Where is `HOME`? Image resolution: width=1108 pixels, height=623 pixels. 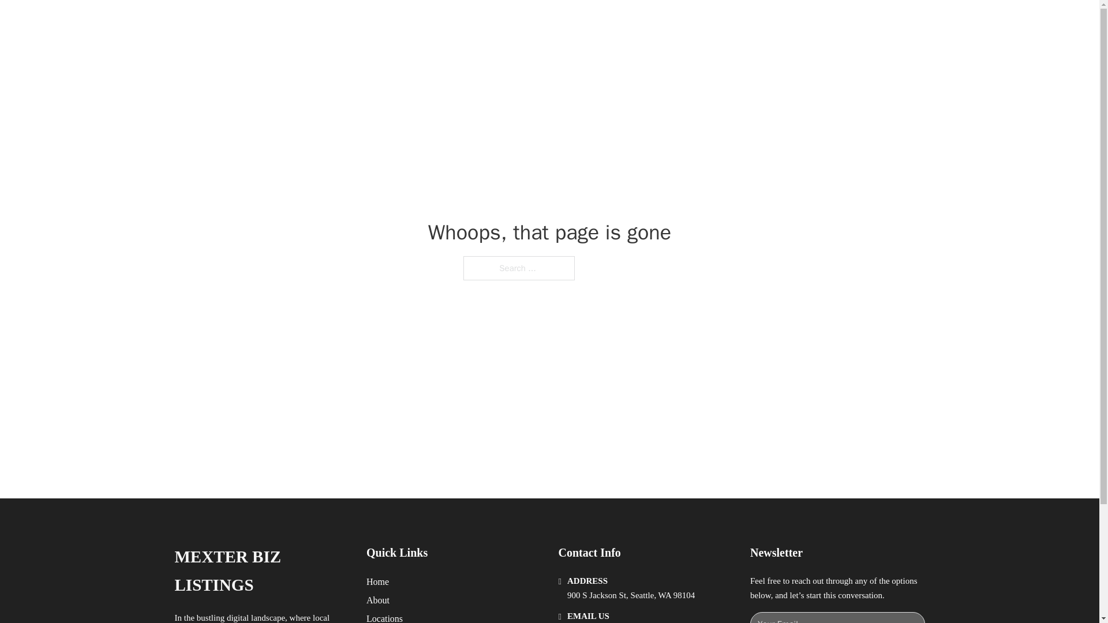 HOME is located at coordinates (699, 22).